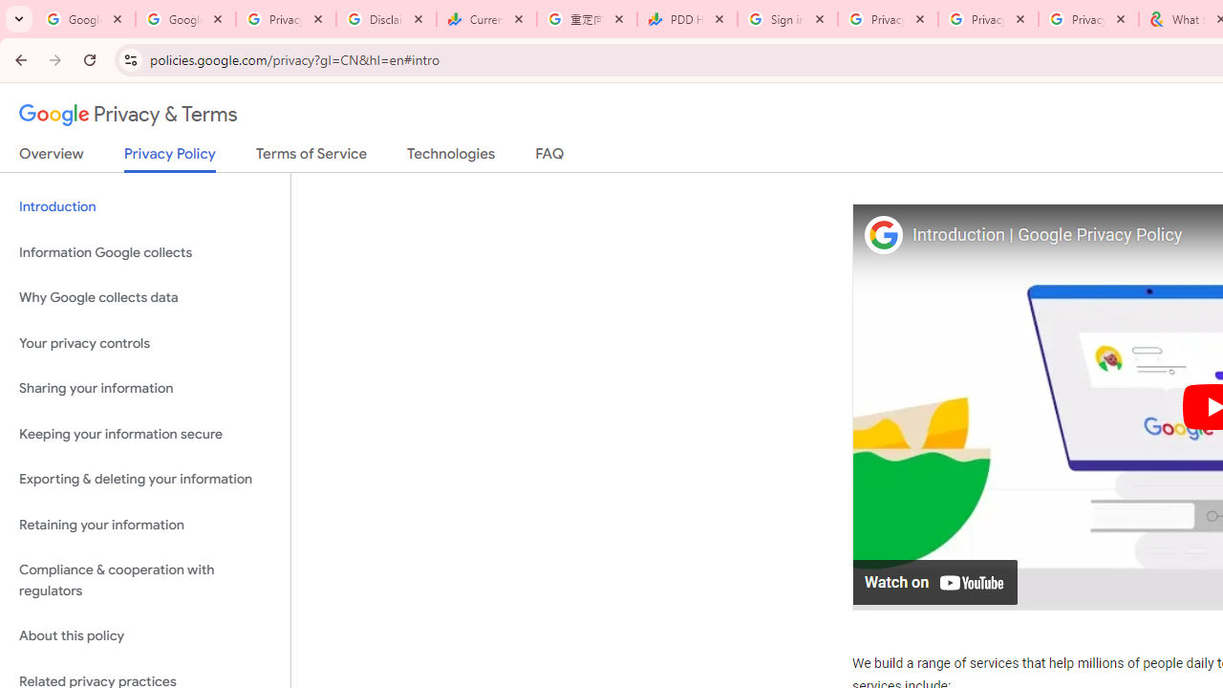  What do you see at coordinates (686, 19) in the screenshot?
I see `PDD Holdings Inc - ADR (PDD) Price & News - Google Finance` at bounding box center [686, 19].